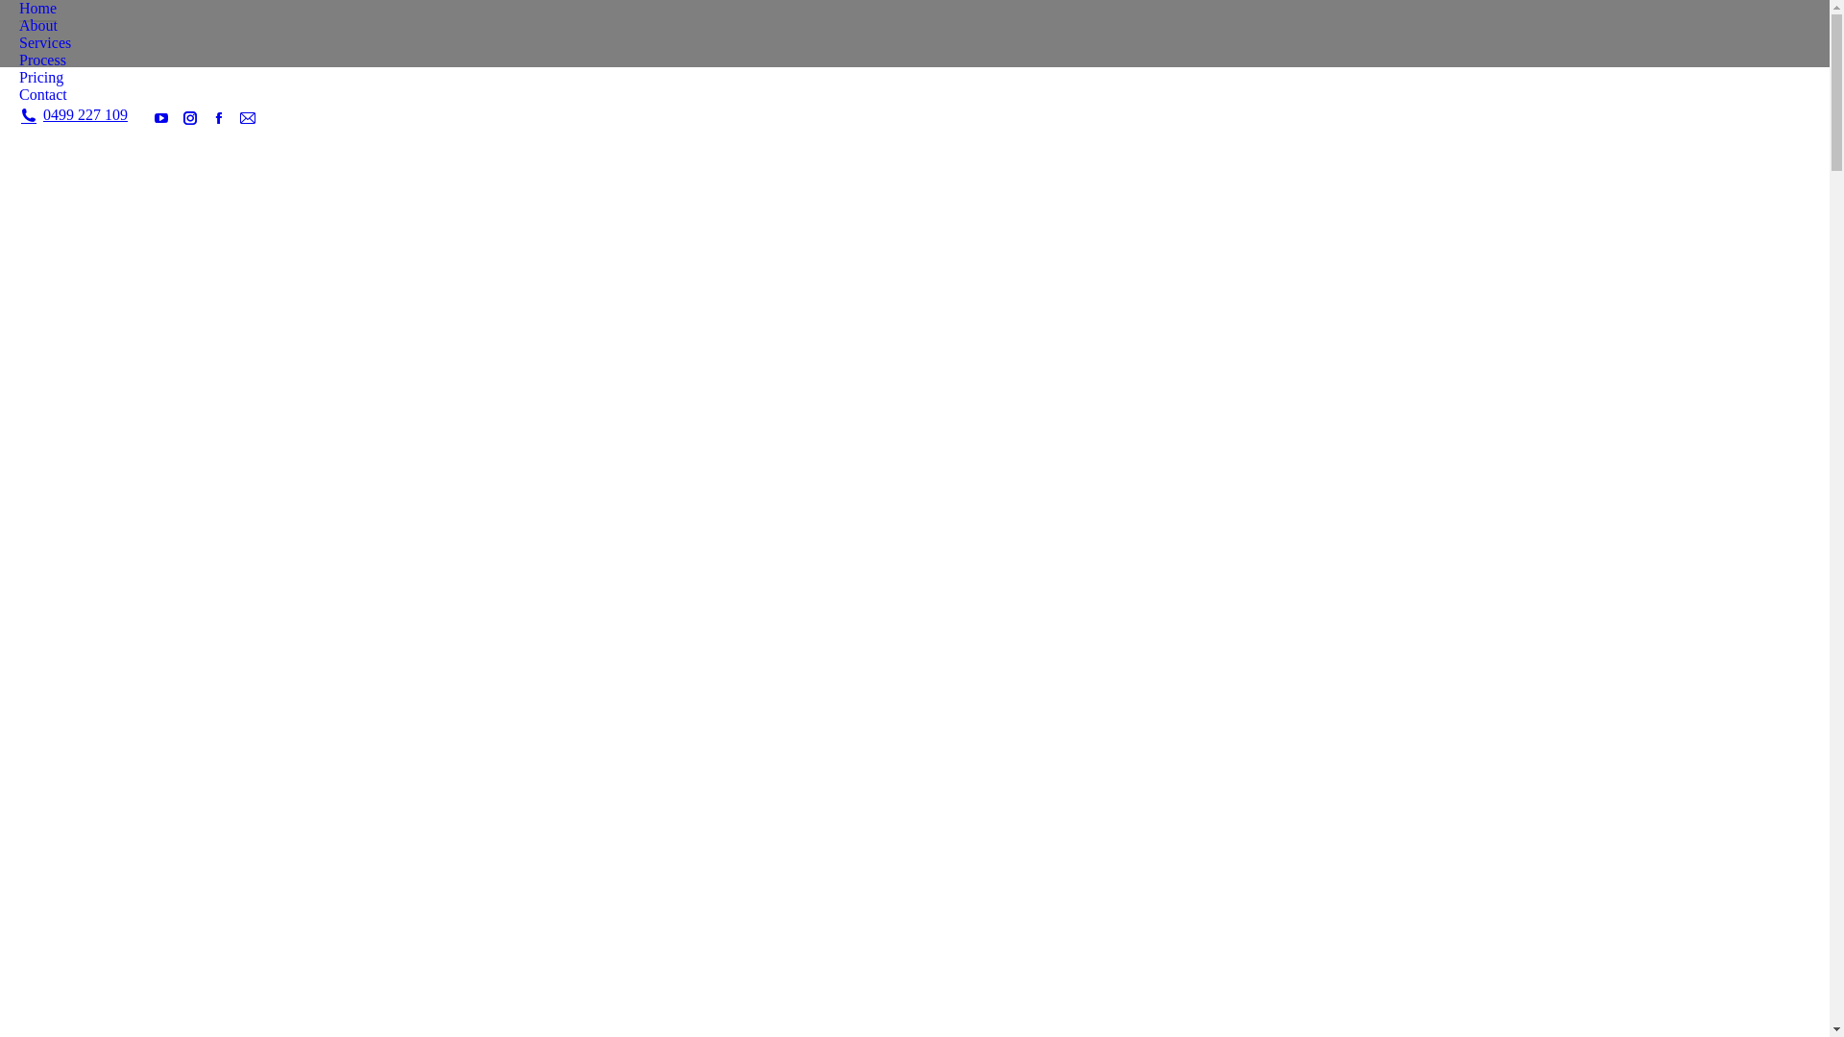  Describe the element at coordinates (38, 26) in the screenshot. I see `About` at that location.